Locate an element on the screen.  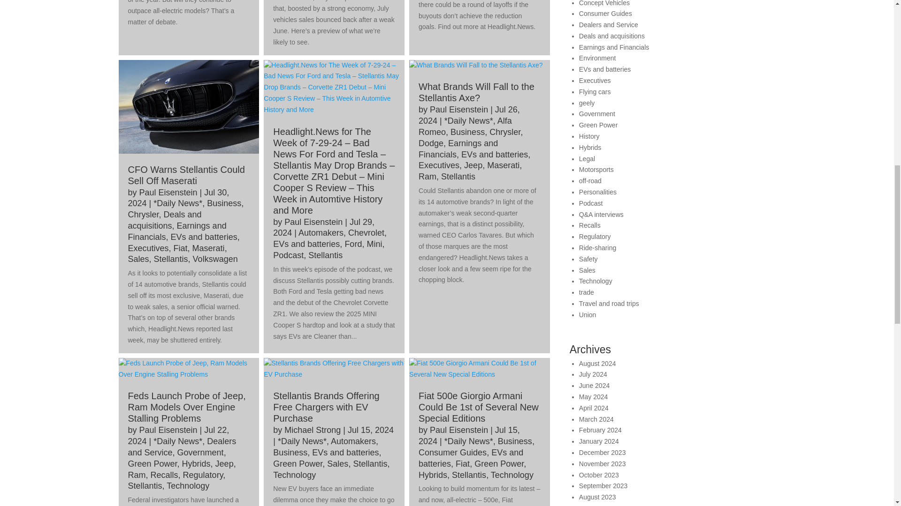
Posts by Paul Eisenstein is located at coordinates (459, 110).